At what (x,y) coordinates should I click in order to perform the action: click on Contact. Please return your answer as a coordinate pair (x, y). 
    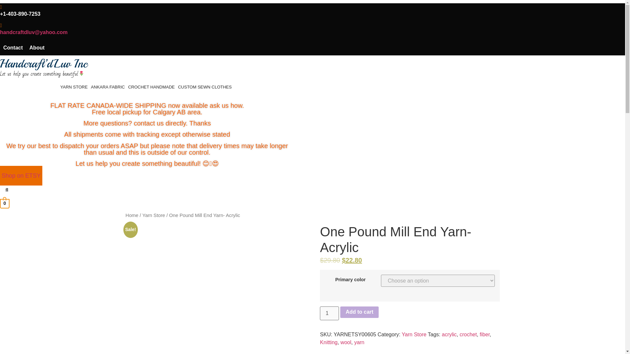
    Looking at the image, I should click on (13, 48).